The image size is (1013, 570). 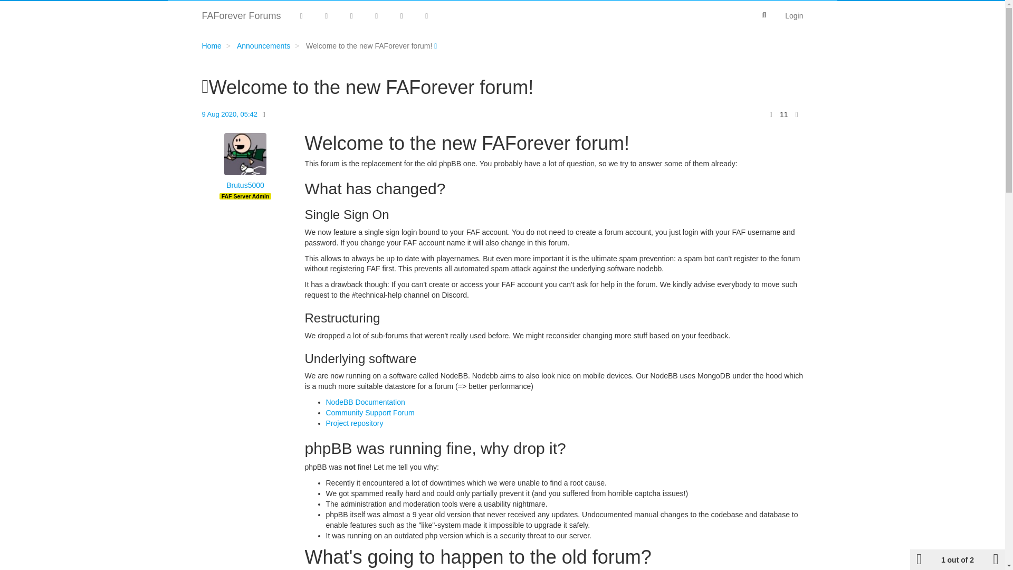 I want to click on Brutus5000, so click(x=245, y=186).